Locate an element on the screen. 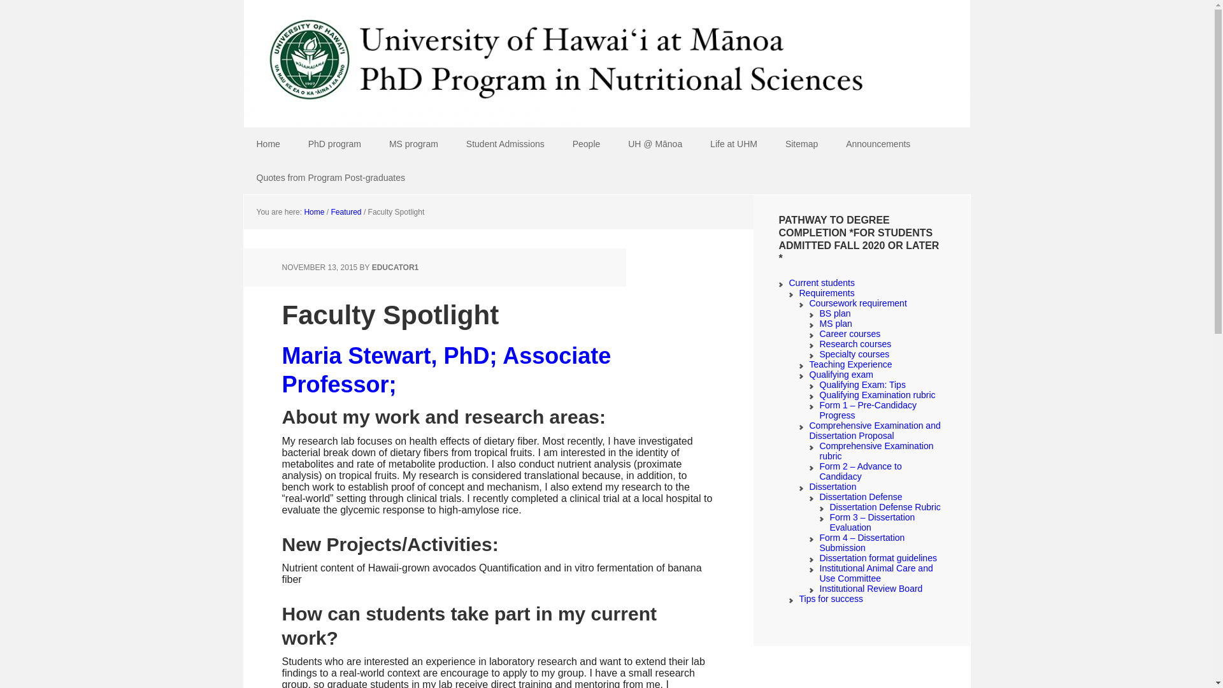  Announcements is located at coordinates (878, 144).